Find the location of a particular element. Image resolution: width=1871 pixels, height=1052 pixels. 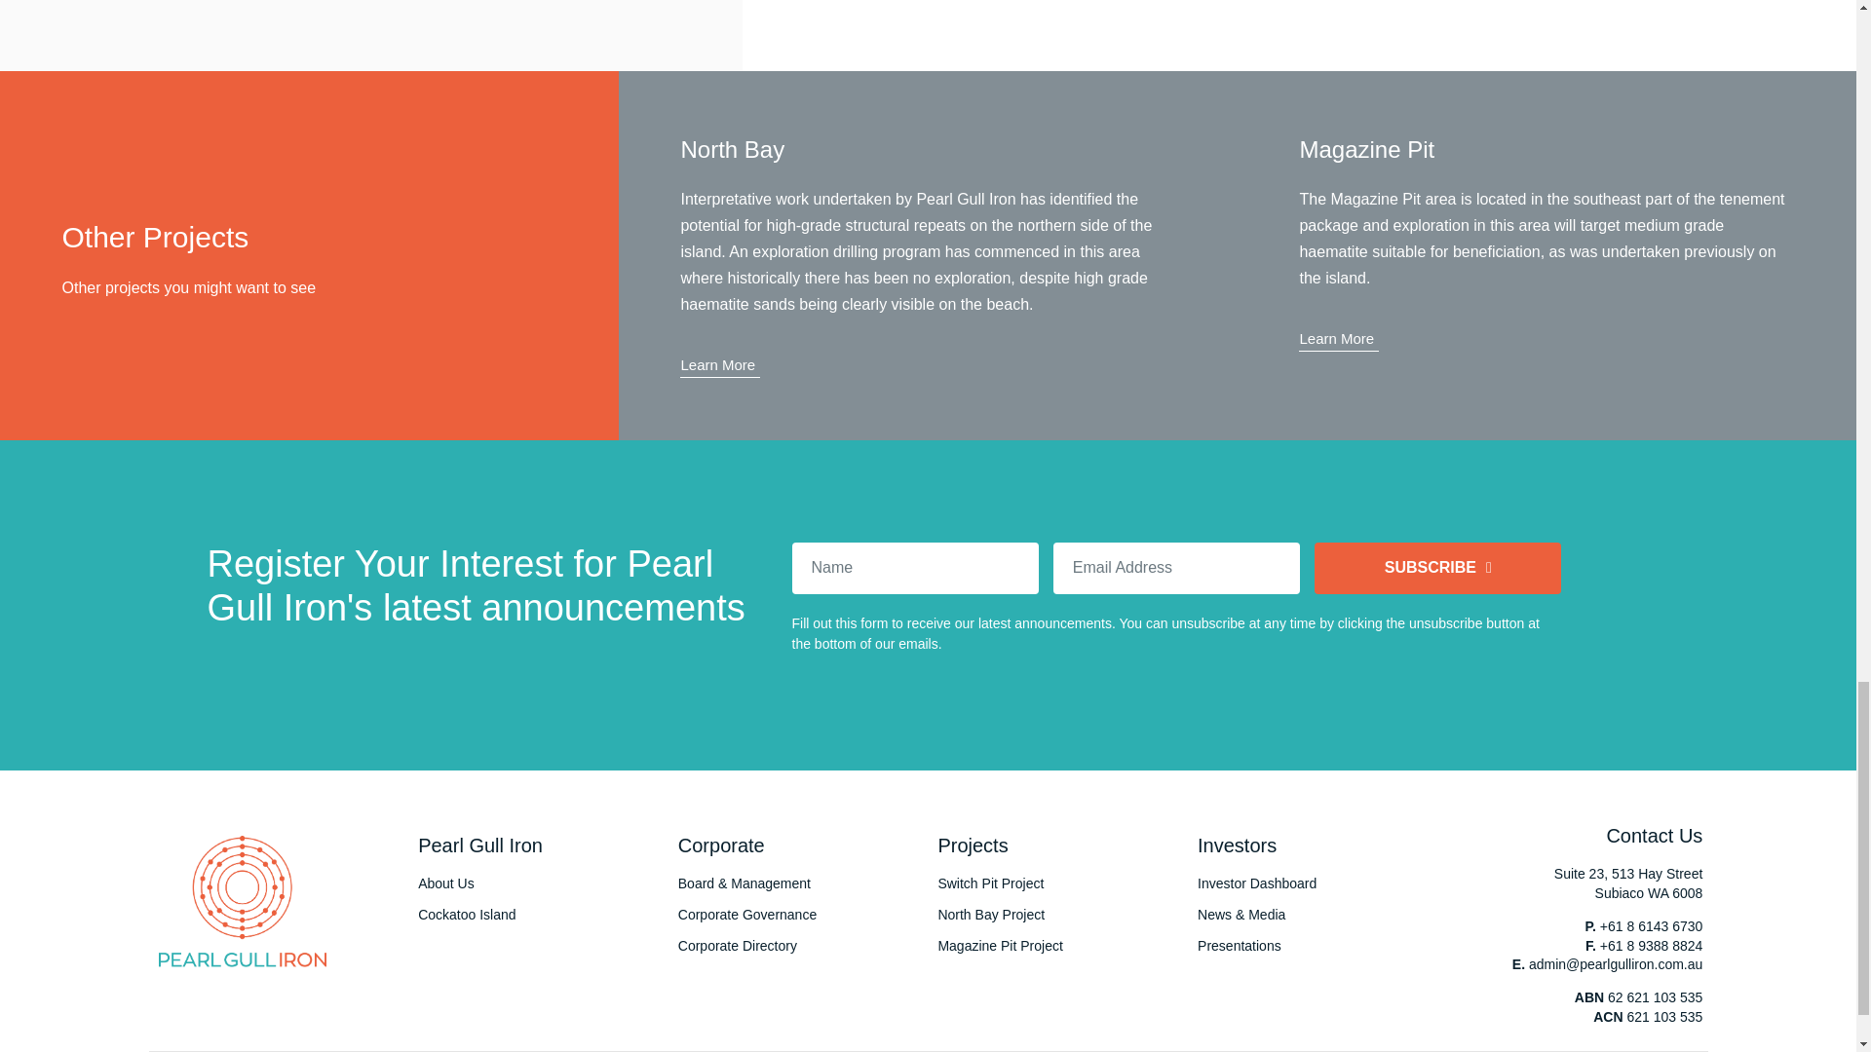

Learn More is located at coordinates (719, 367).